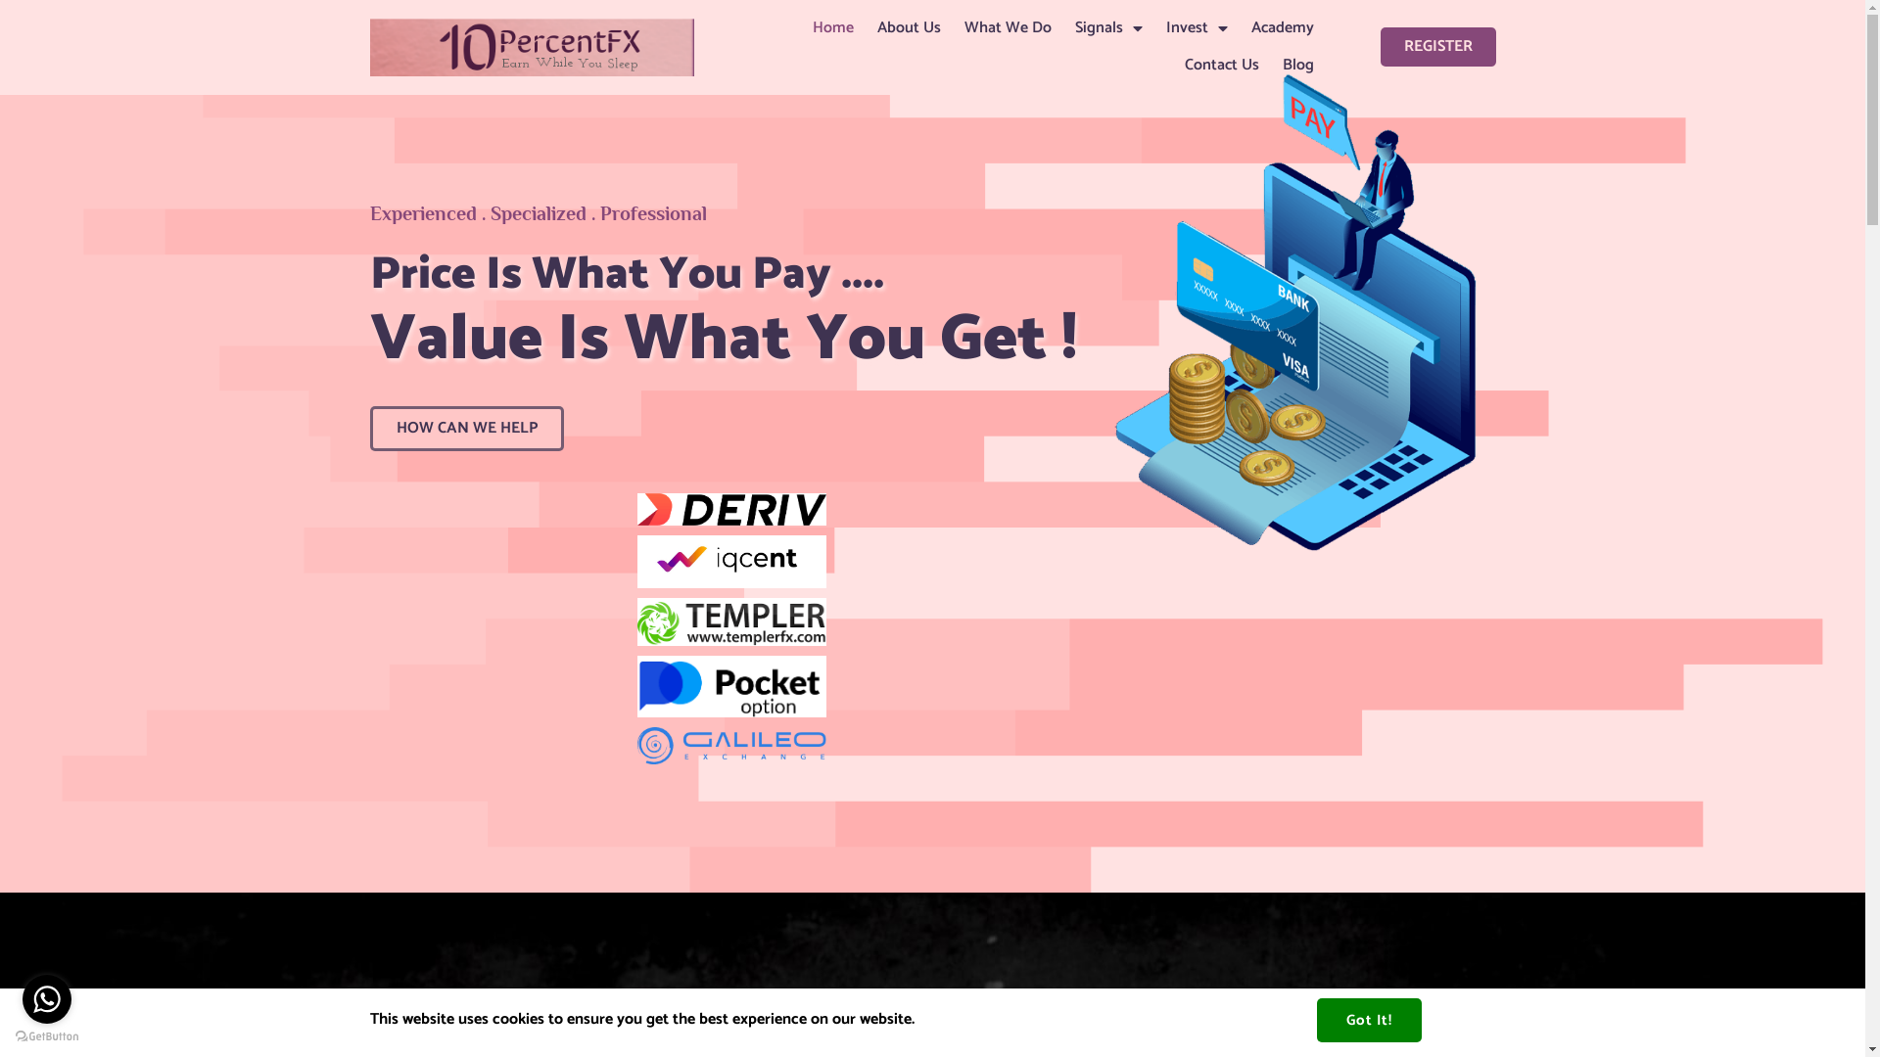 The width and height of the screenshot is (1880, 1057). Describe the element at coordinates (732, 746) in the screenshot. I see `ge_logo` at that location.